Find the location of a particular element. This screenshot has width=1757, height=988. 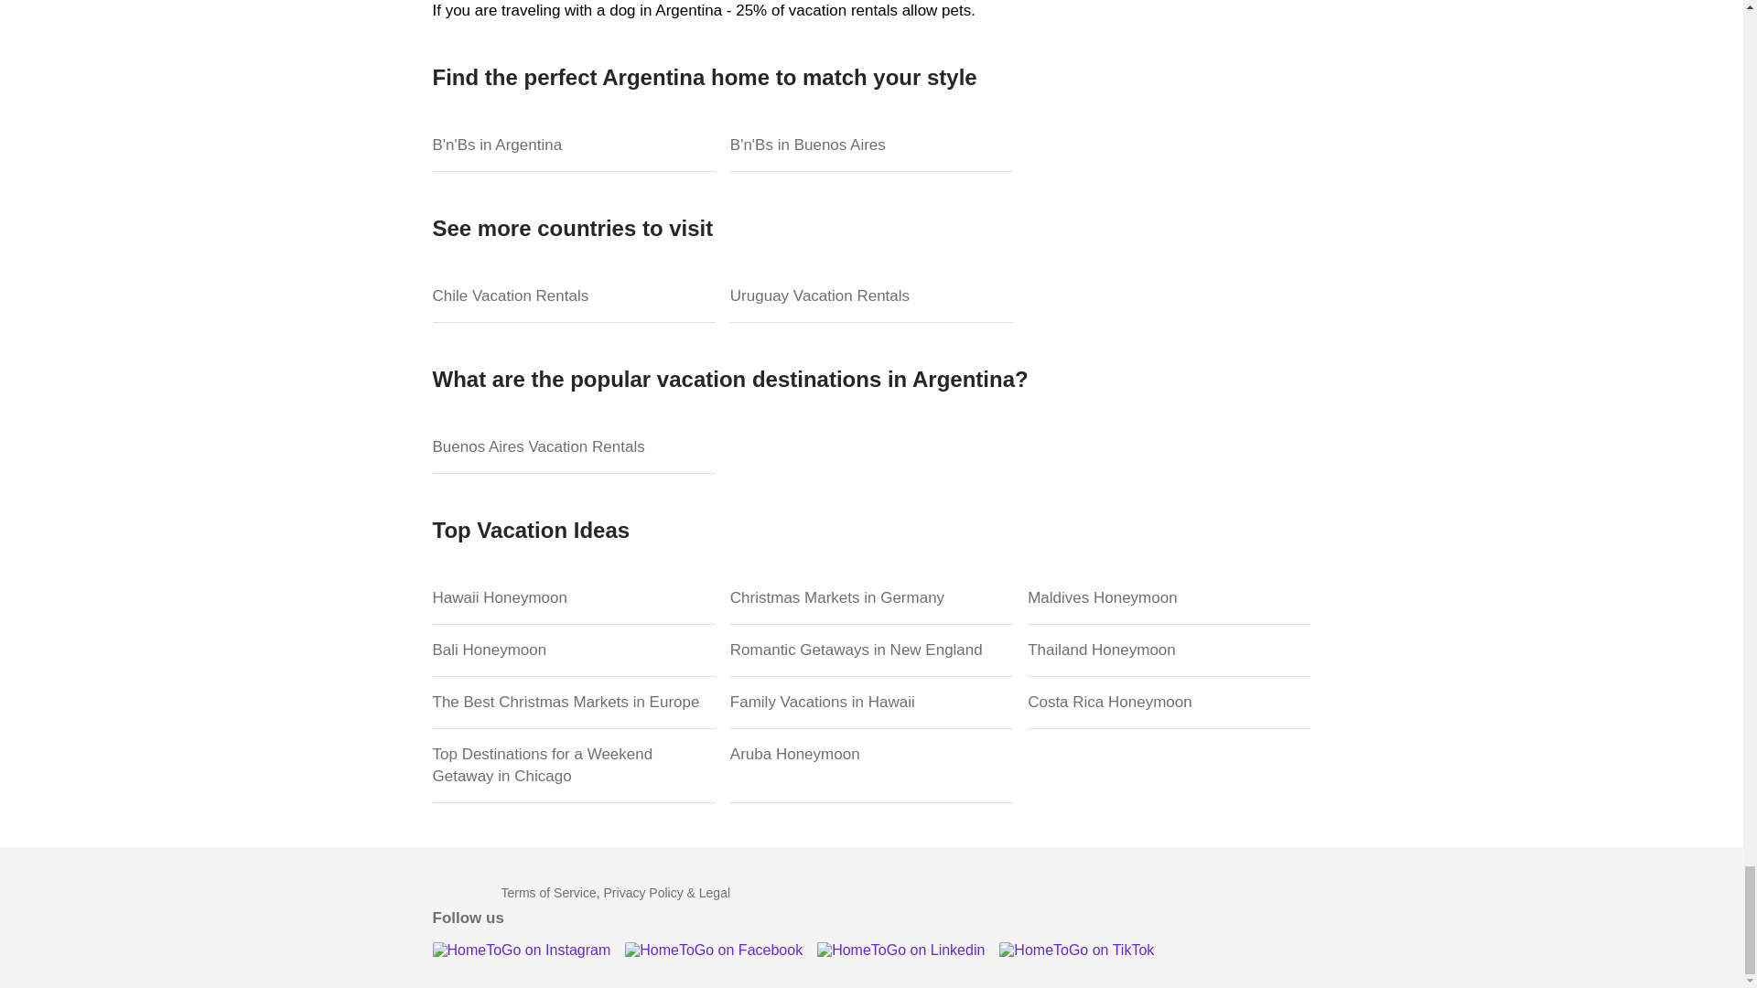

Costa Rica Honeymoon is located at coordinates (1170, 703).